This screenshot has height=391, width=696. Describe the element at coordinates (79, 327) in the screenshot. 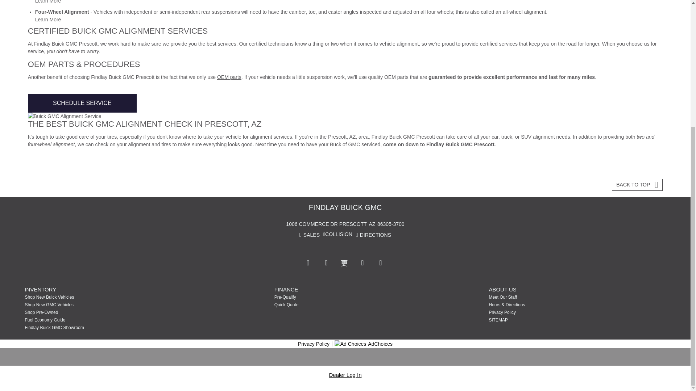

I see `Findlay Buick GMC Model Showroom` at that location.